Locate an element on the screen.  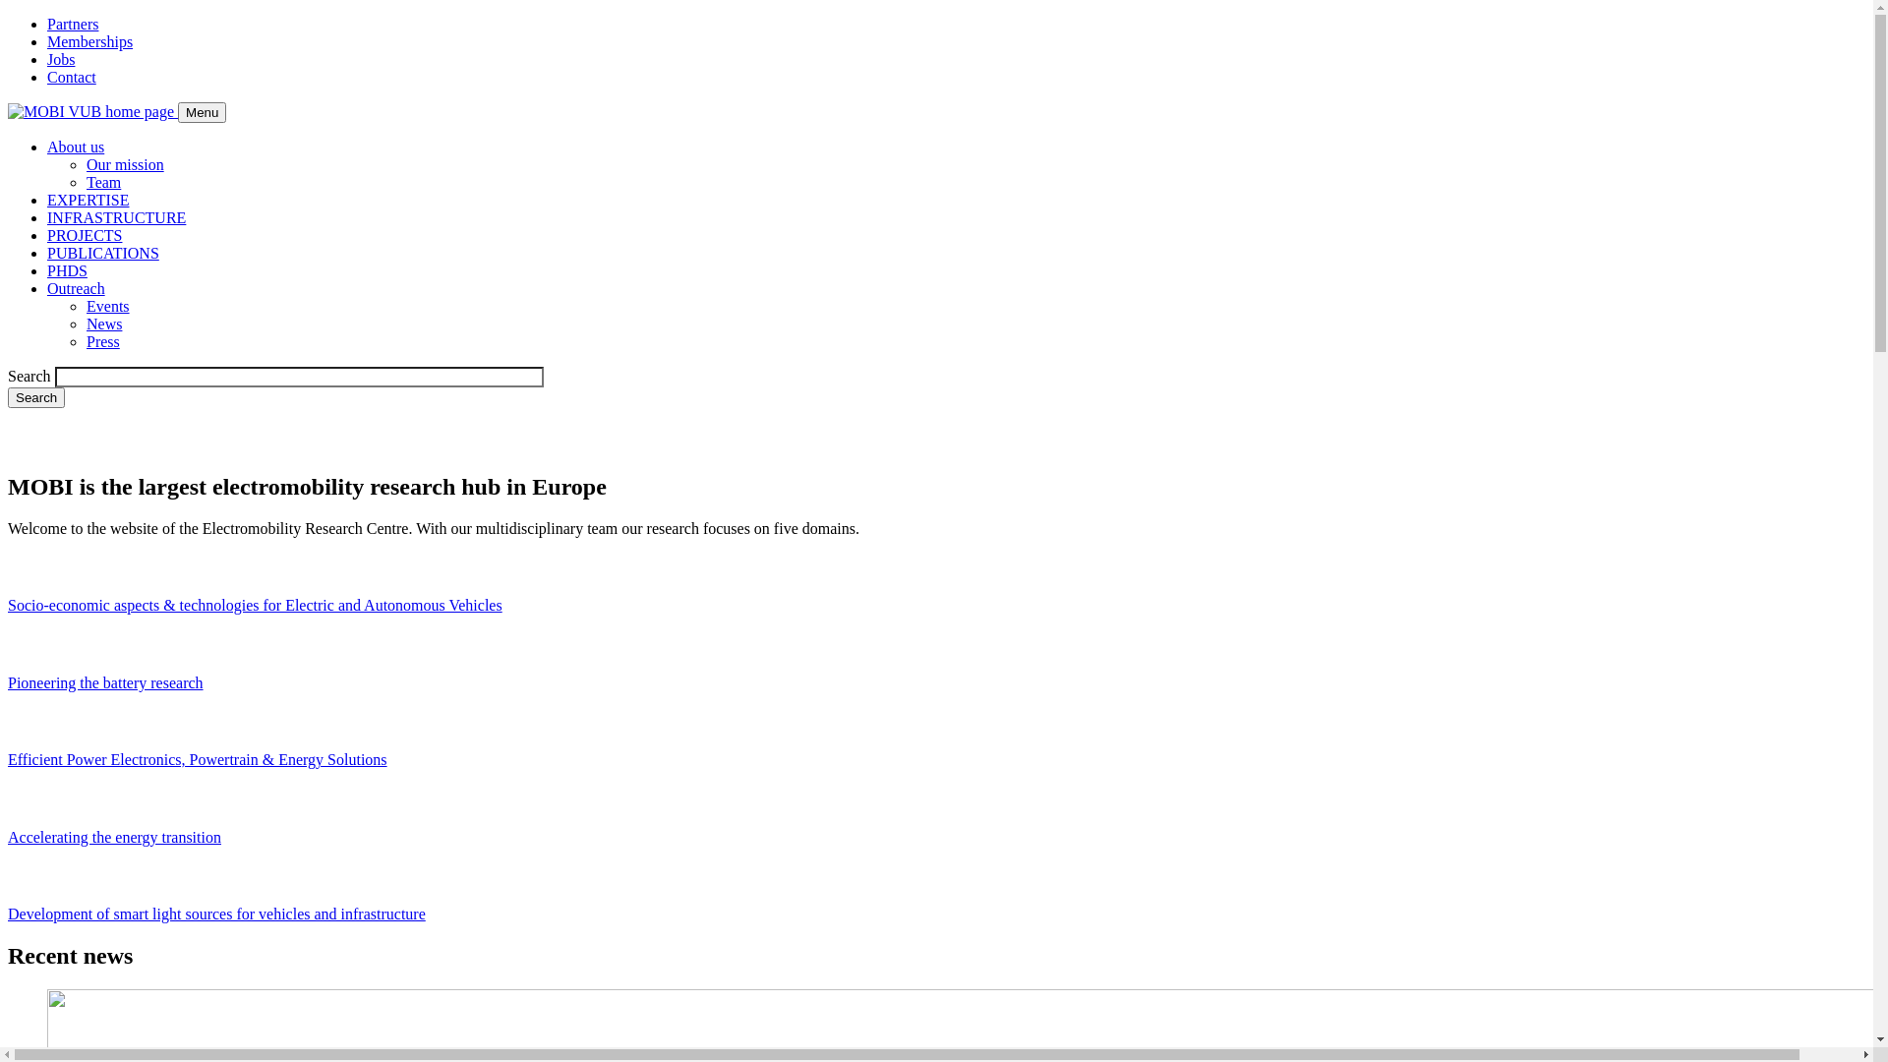
Our mission is located at coordinates (126, 165).